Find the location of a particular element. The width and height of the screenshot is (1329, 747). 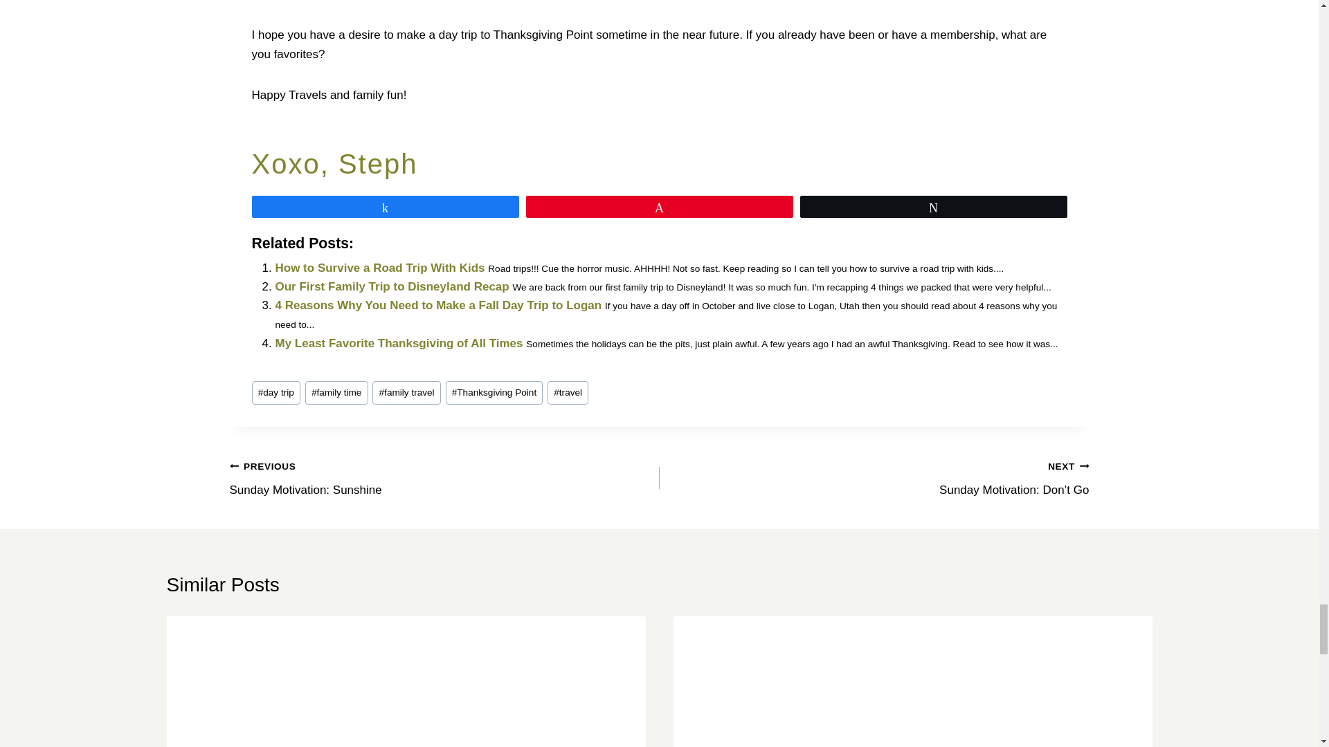

My Least Favorite Thanksgiving of All Times is located at coordinates (399, 343).